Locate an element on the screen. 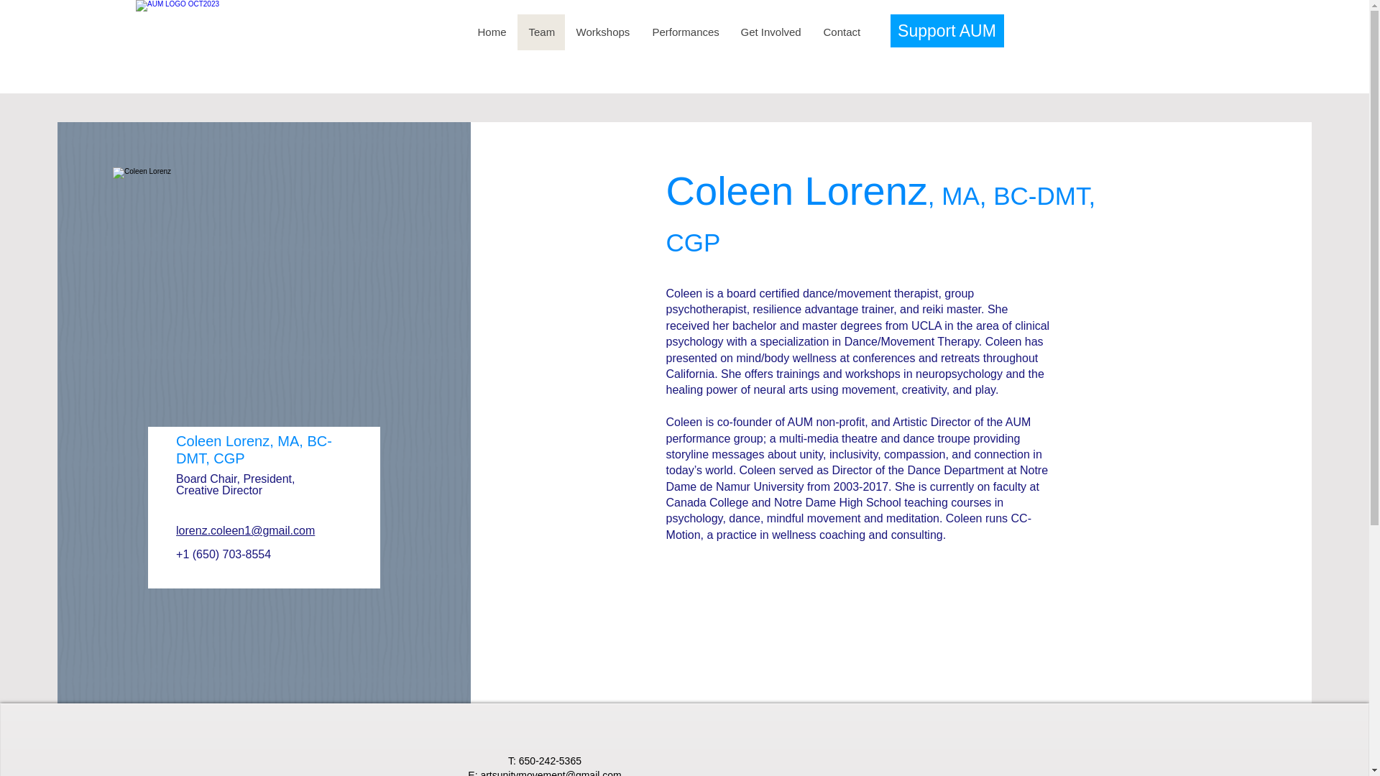 Image resolution: width=1380 pixels, height=776 pixels. Get Involved is located at coordinates (769, 32).